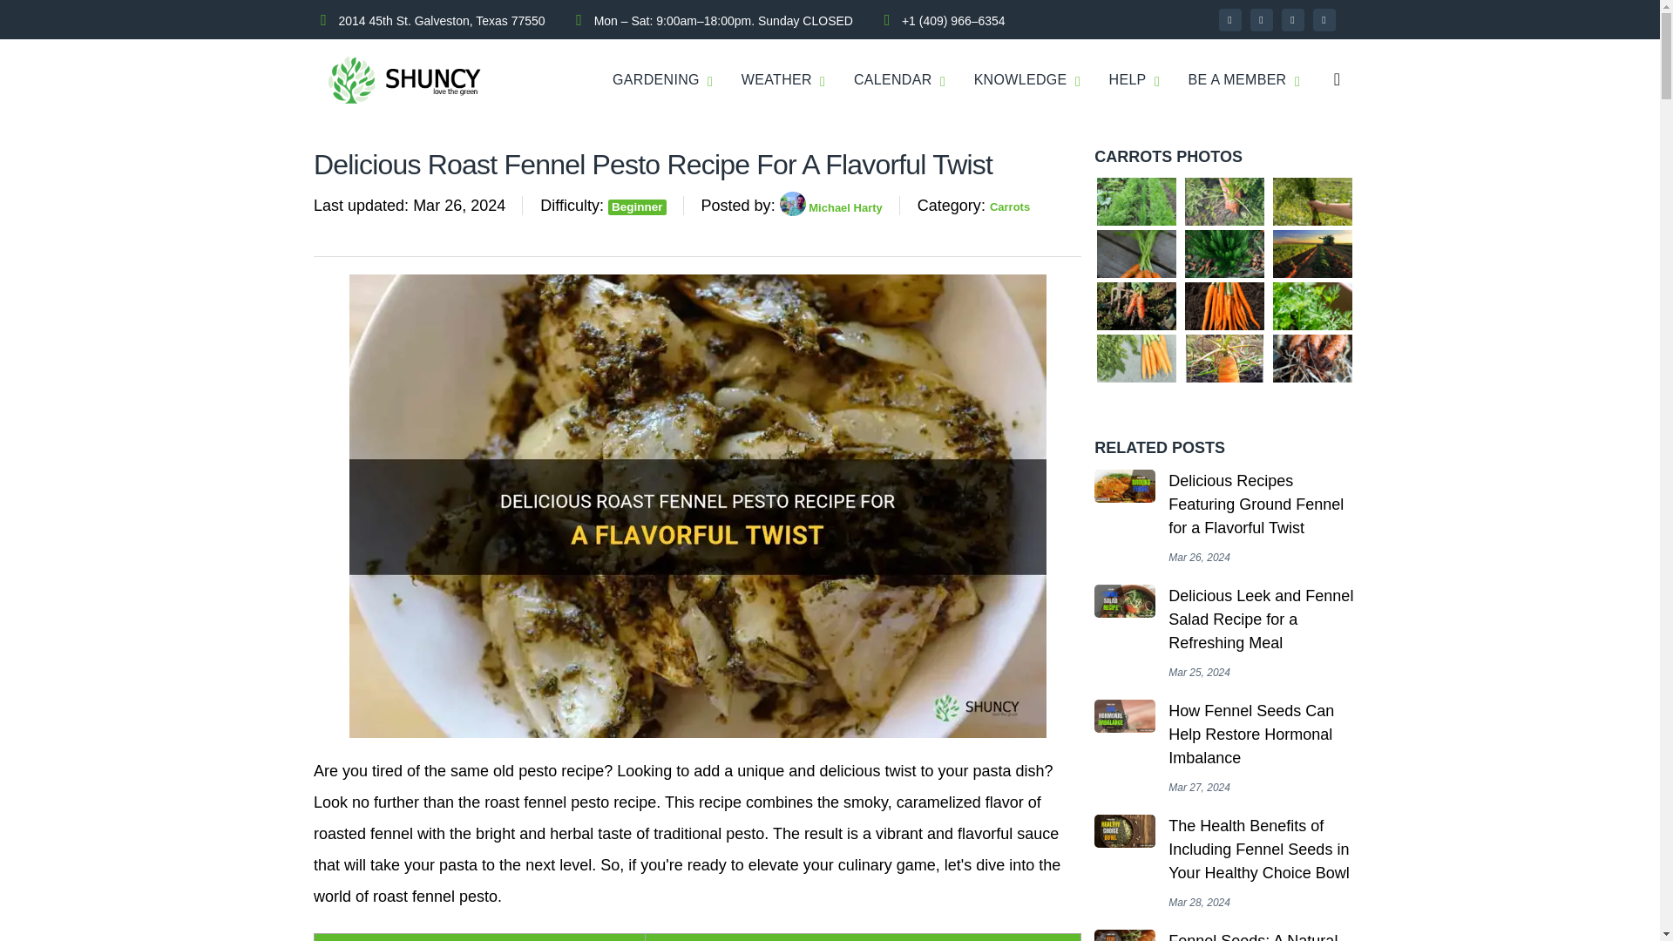 The width and height of the screenshot is (1673, 941). Describe the element at coordinates (1019, 80) in the screenshot. I see `KNOWLEDGE` at that location.